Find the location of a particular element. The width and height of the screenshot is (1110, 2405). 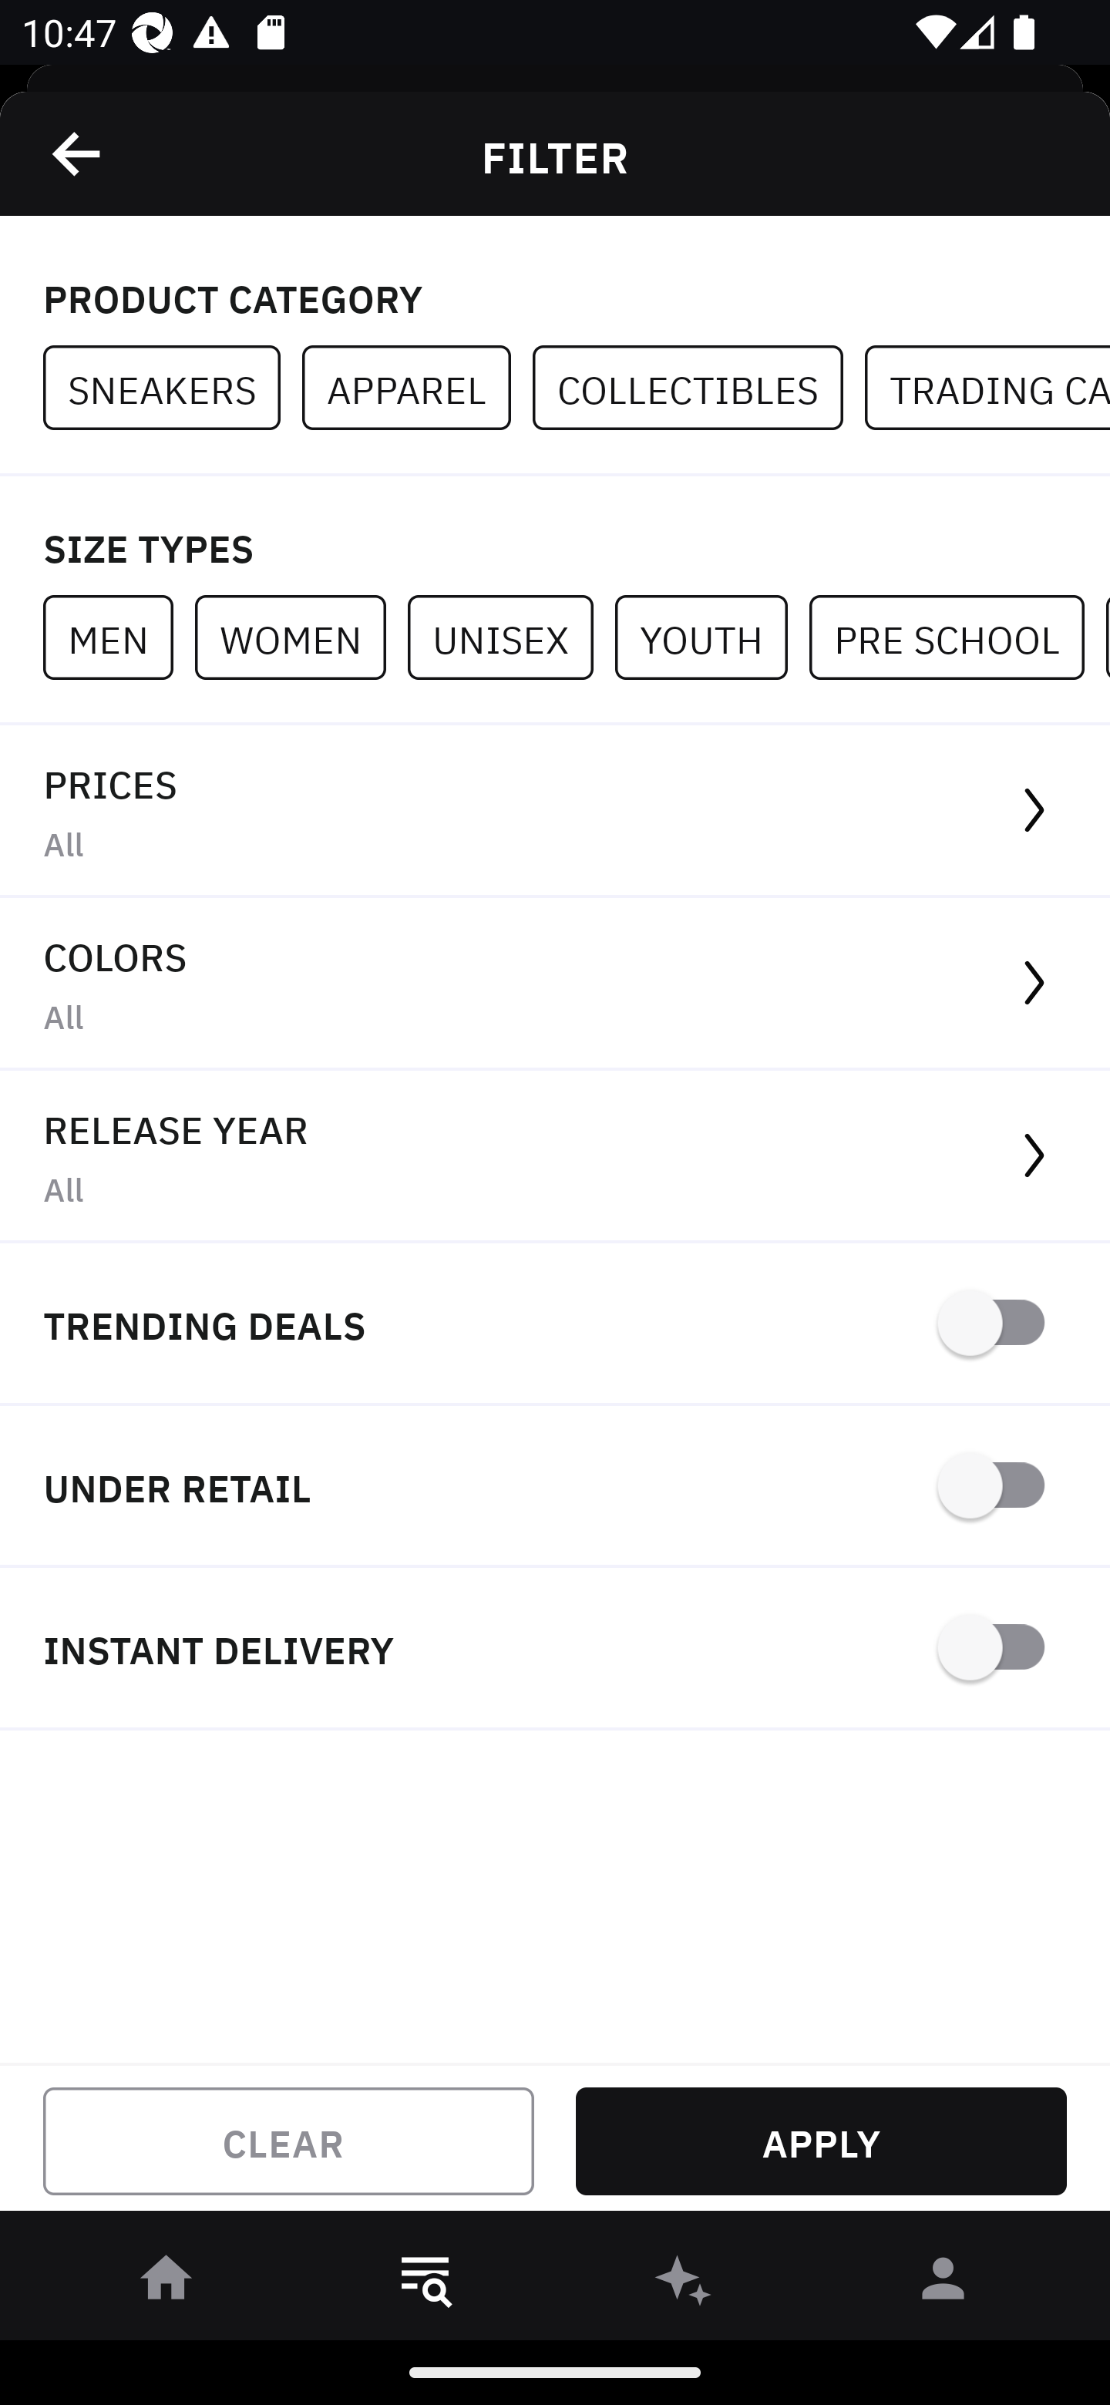

UNDER RETAIL is located at coordinates (555, 1488).